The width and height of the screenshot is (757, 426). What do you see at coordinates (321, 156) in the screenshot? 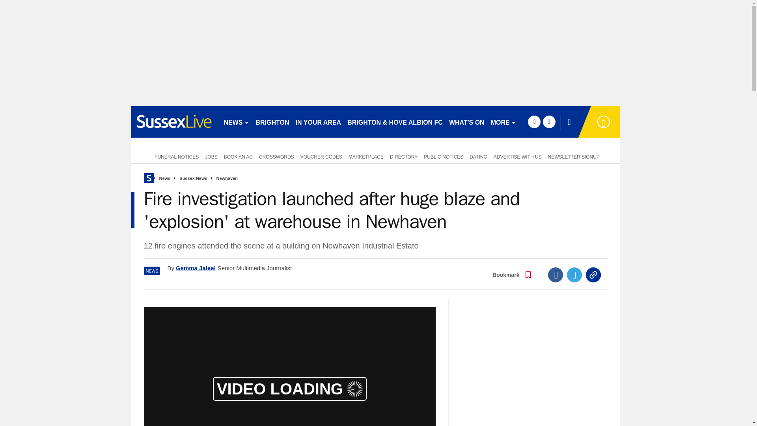
I see `VOUCHER CODES` at bounding box center [321, 156].